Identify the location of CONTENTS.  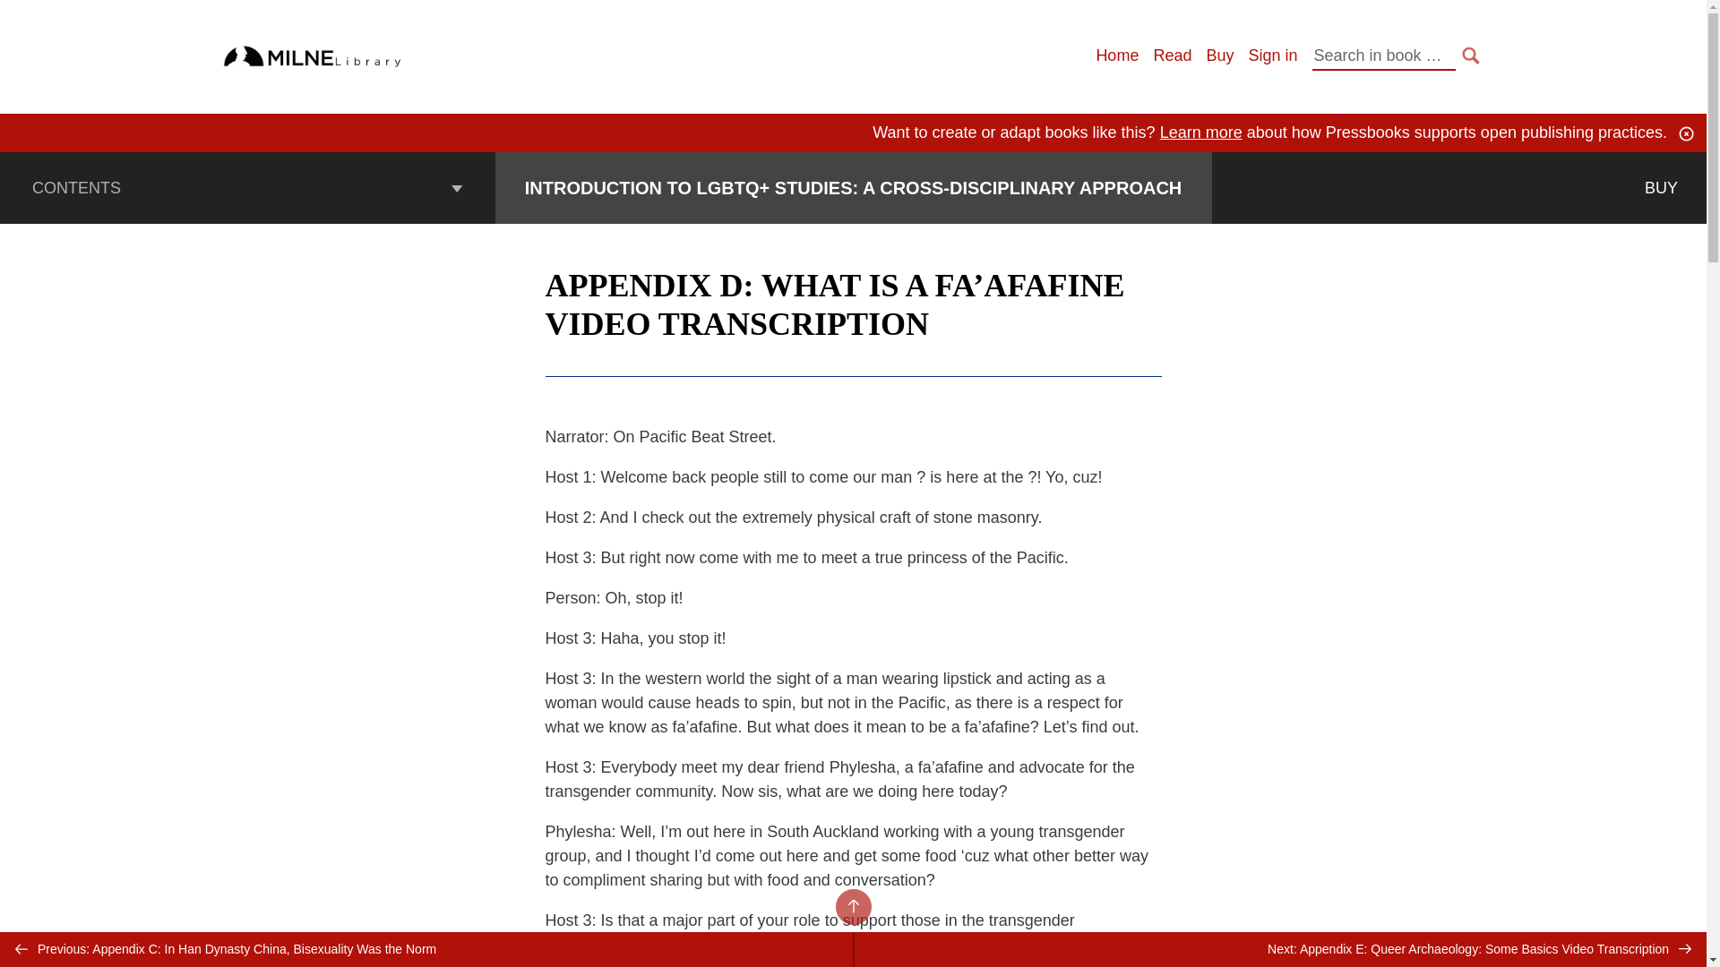
(247, 187).